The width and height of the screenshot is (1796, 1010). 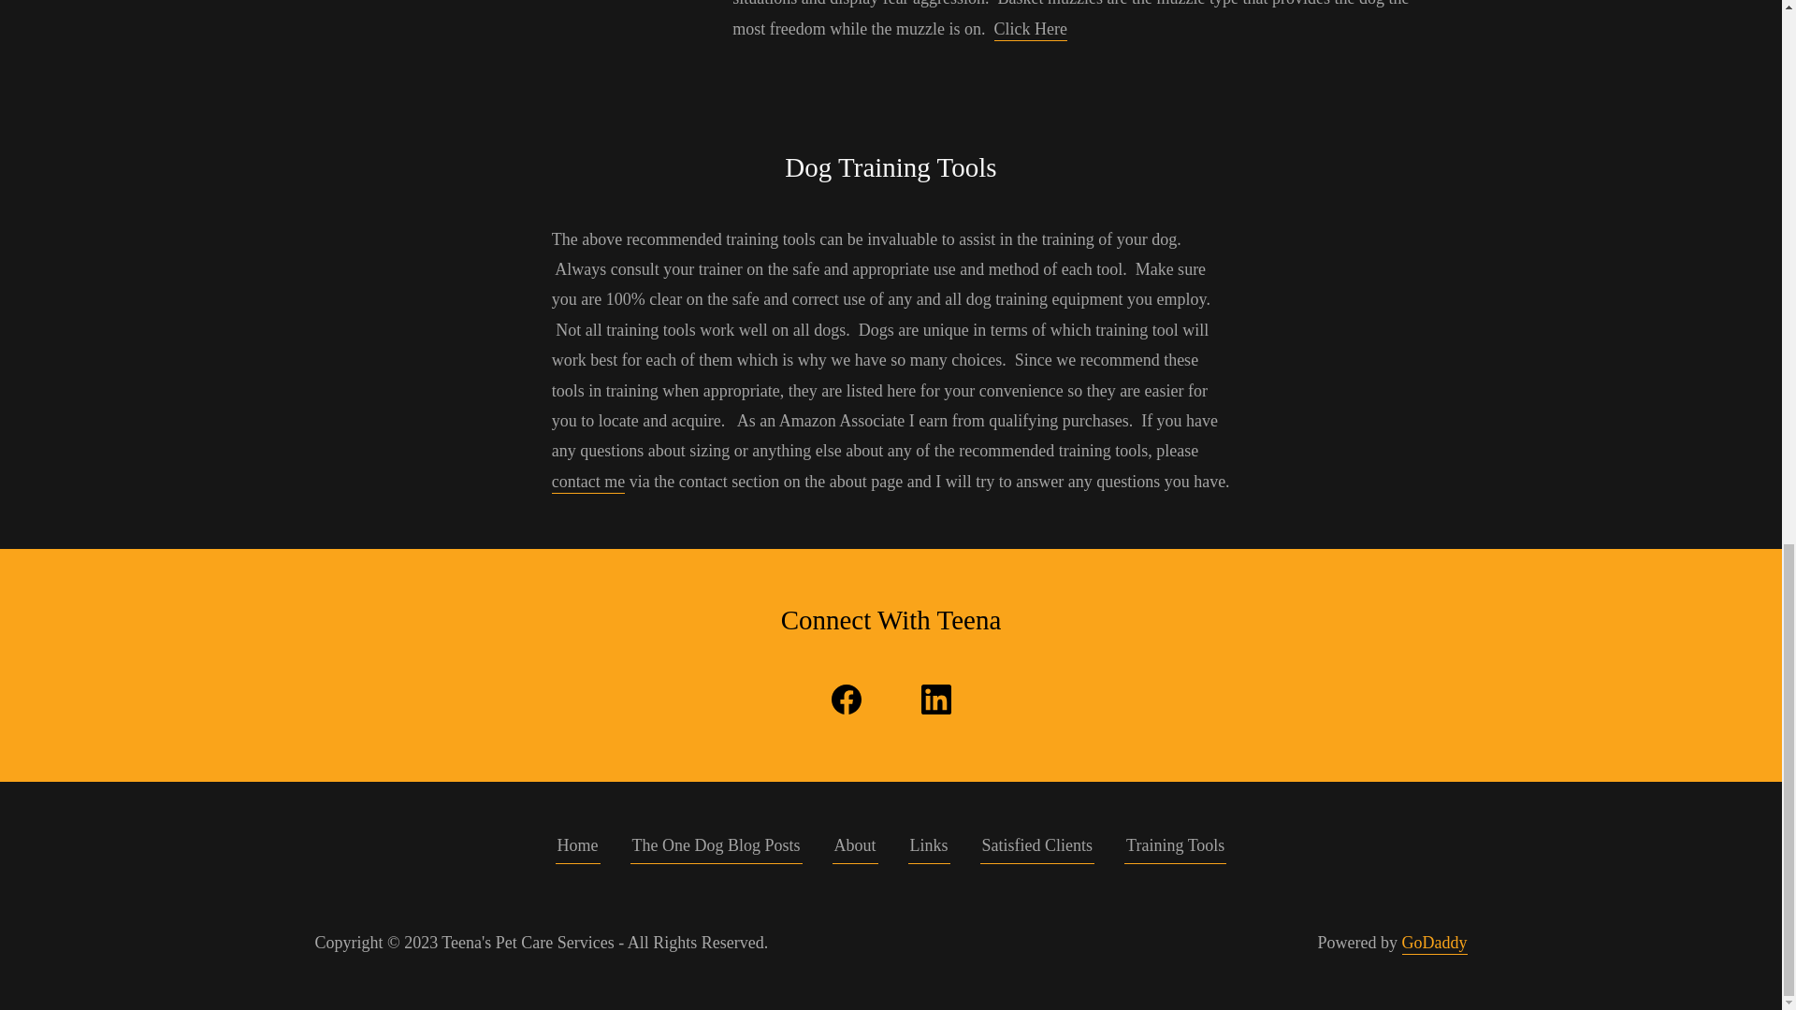 I want to click on Home, so click(x=577, y=849).